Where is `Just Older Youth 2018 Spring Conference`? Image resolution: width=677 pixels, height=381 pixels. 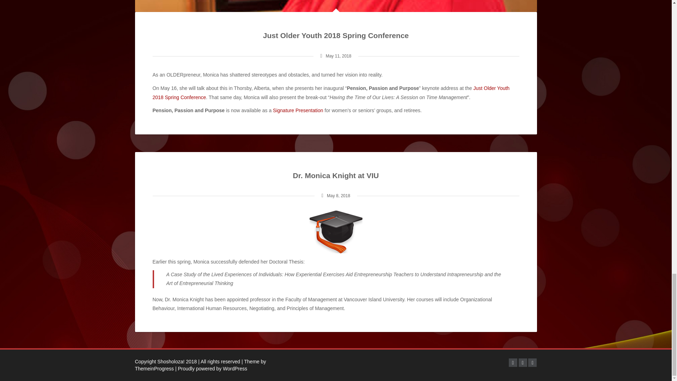
Just Older Youth 2018 Spring Conference is located at coordinates (336, 35).